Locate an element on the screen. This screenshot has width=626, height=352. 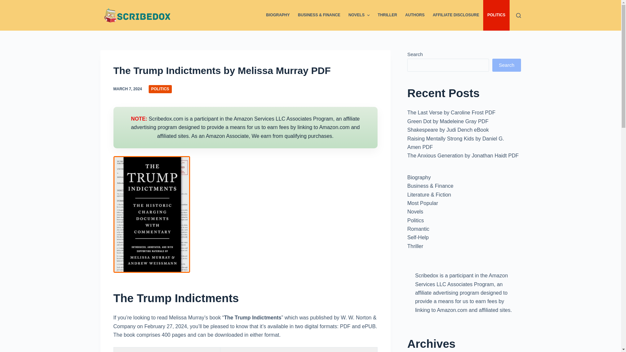
Skip to content is located at coordinates (7, 3).